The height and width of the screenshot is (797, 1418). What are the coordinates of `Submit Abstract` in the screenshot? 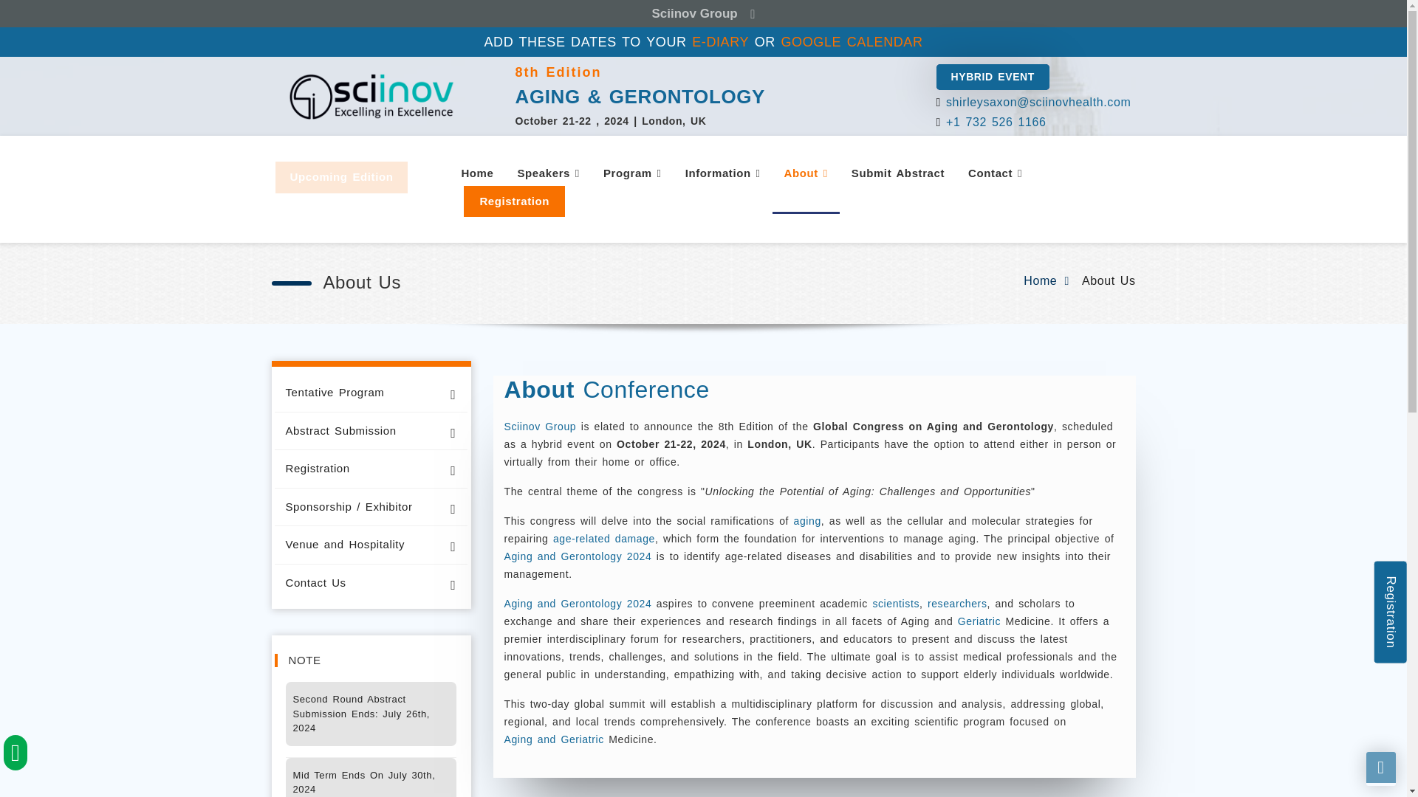 It's located at (897, 173).